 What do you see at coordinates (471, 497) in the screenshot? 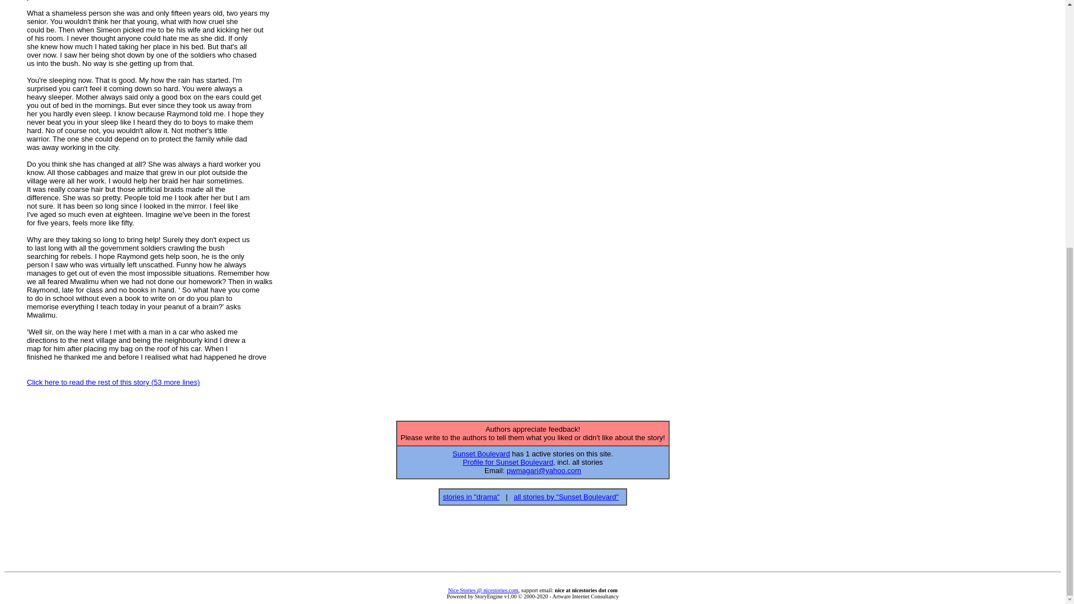
I see `stories in "drama"` at bounding box center [471, 497].